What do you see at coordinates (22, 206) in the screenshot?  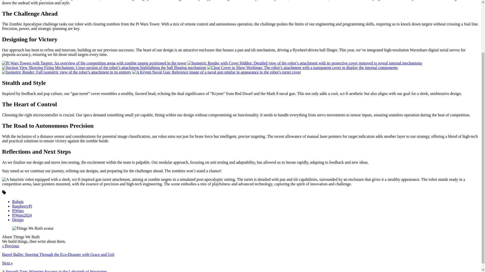 I see `RaspberryPi` at bounding box center [22, 206].